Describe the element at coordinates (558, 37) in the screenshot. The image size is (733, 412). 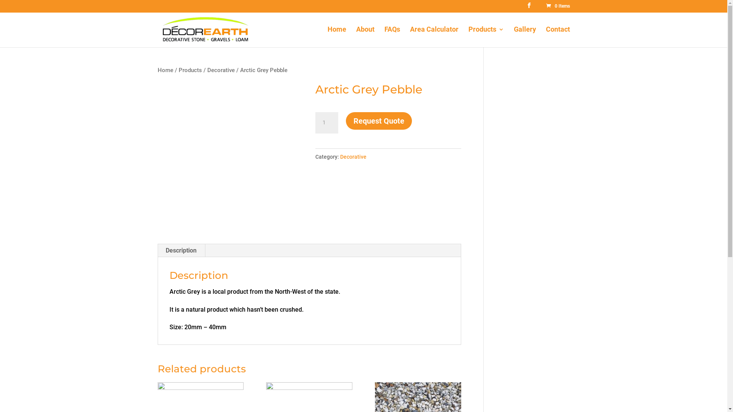
I see `Contact` at that location.